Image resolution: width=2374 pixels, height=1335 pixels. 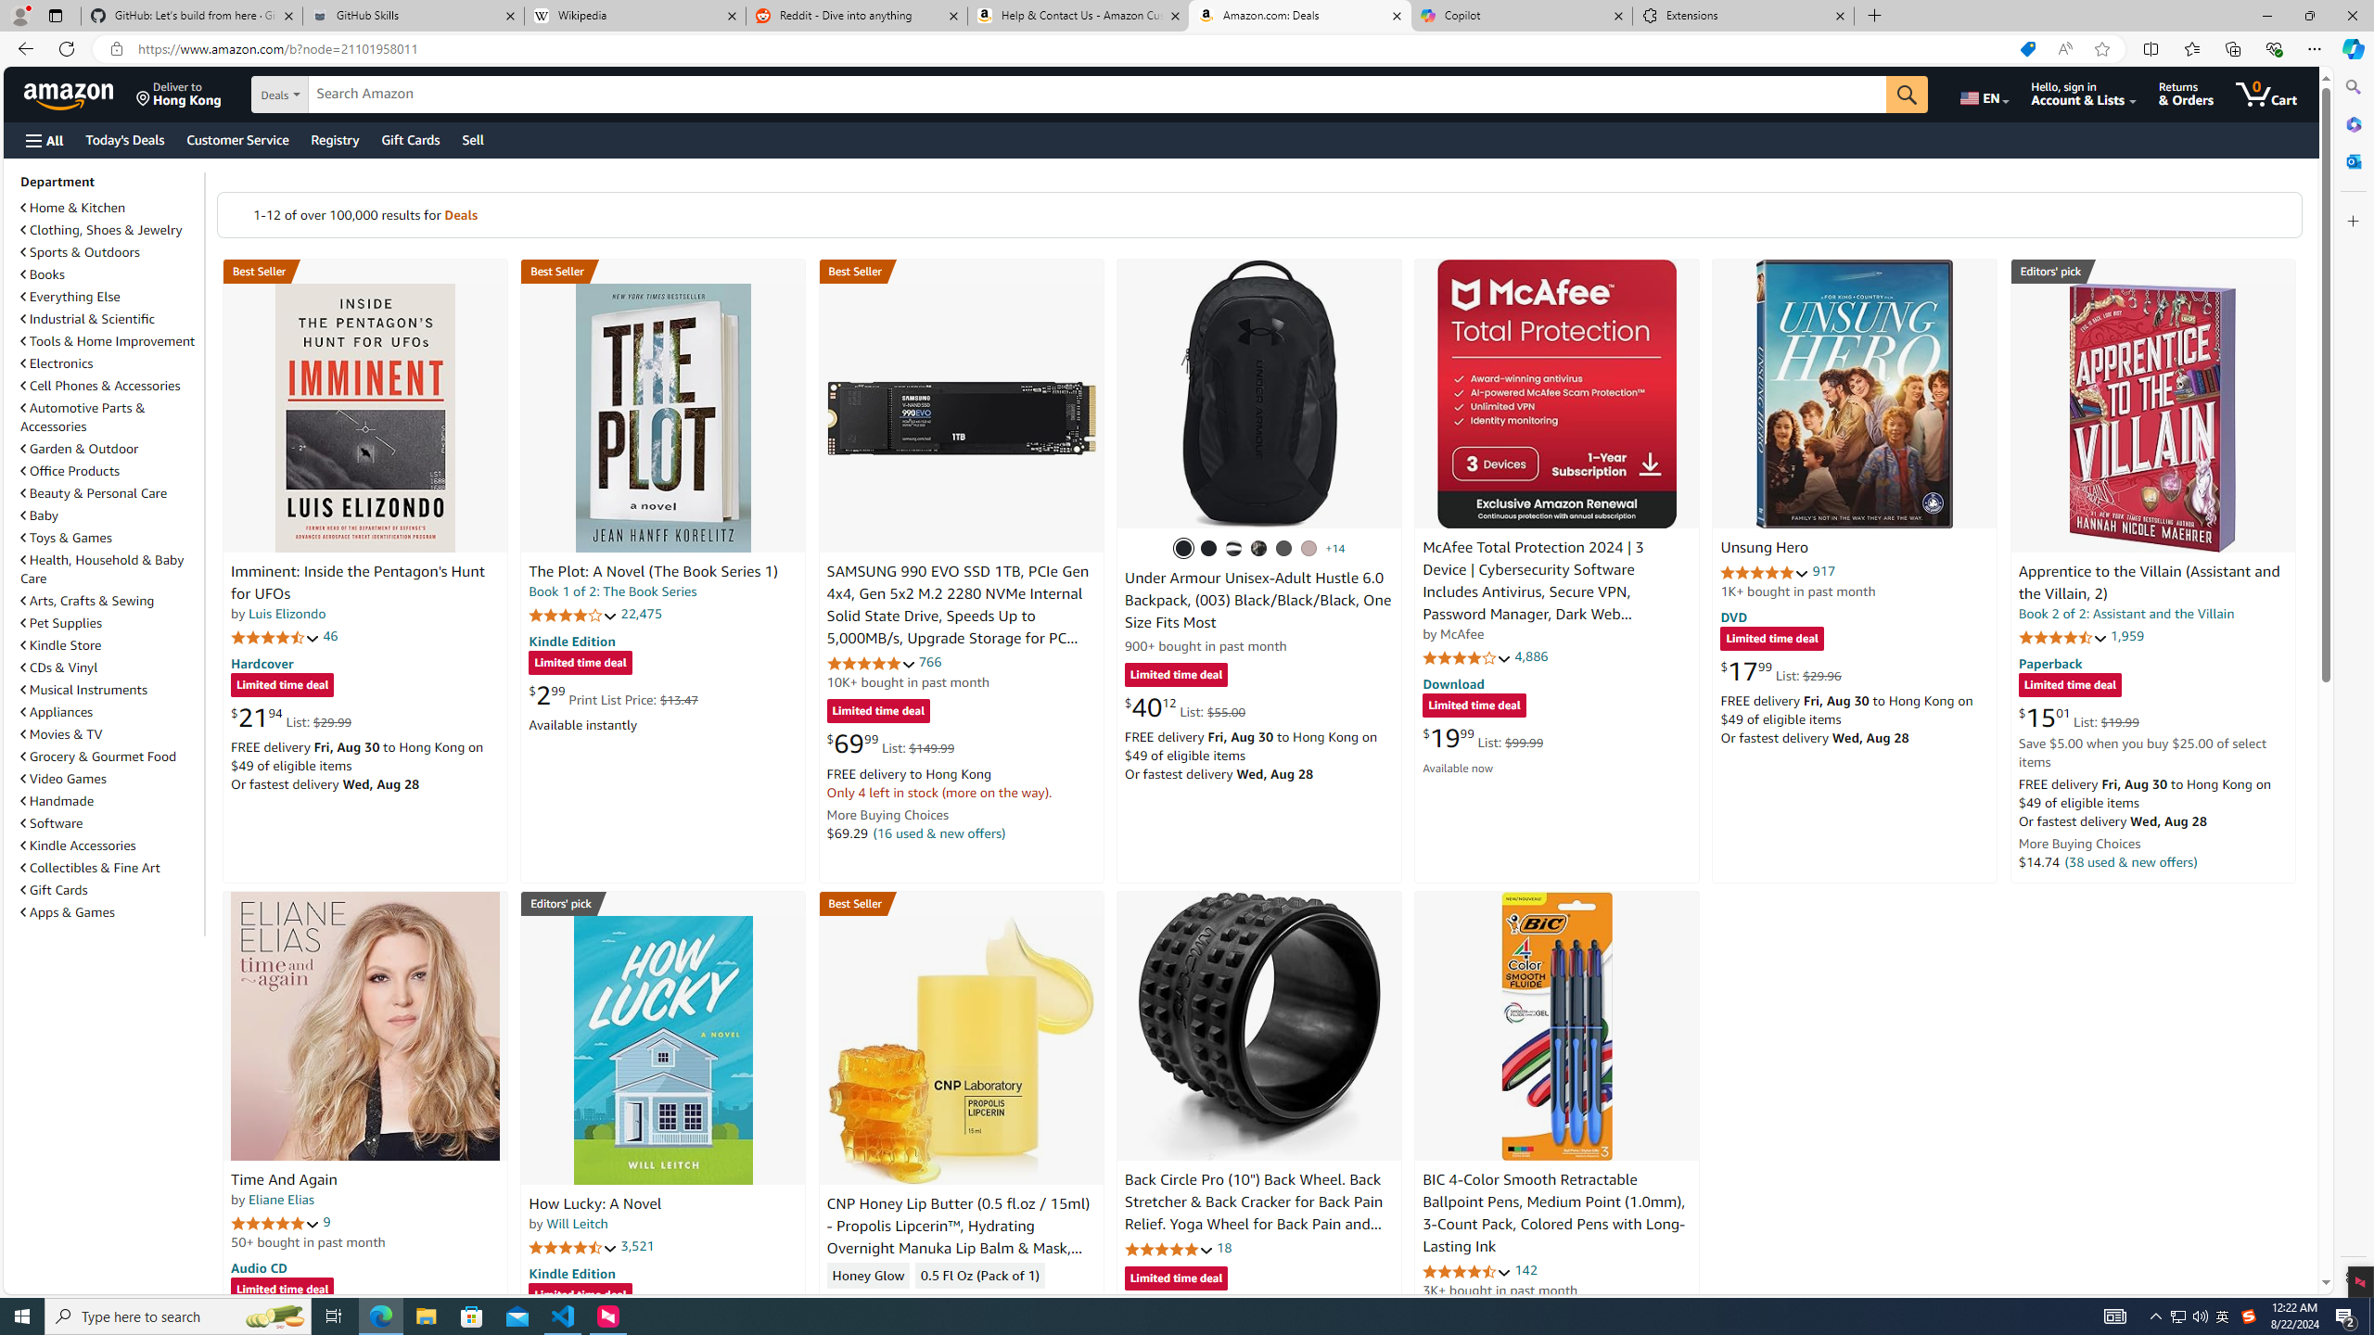 What do you see at coordinates (2153, 271) in the screenshot?
I see `Editors' pick Best Science Fiction & Fantasy` at bounding box center [2153, 271].